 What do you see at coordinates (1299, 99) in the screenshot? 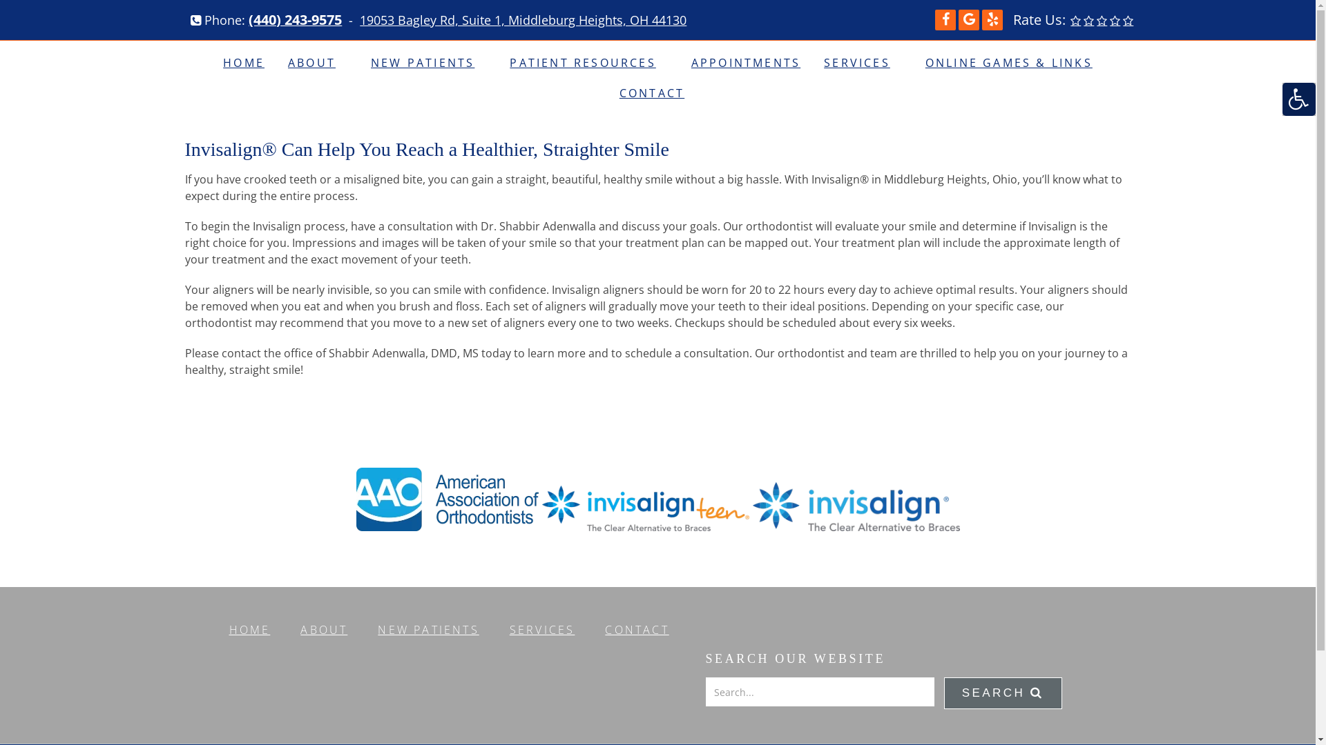
I see `Accessibility Helper sidebar` at bounding box center [1299, 99].